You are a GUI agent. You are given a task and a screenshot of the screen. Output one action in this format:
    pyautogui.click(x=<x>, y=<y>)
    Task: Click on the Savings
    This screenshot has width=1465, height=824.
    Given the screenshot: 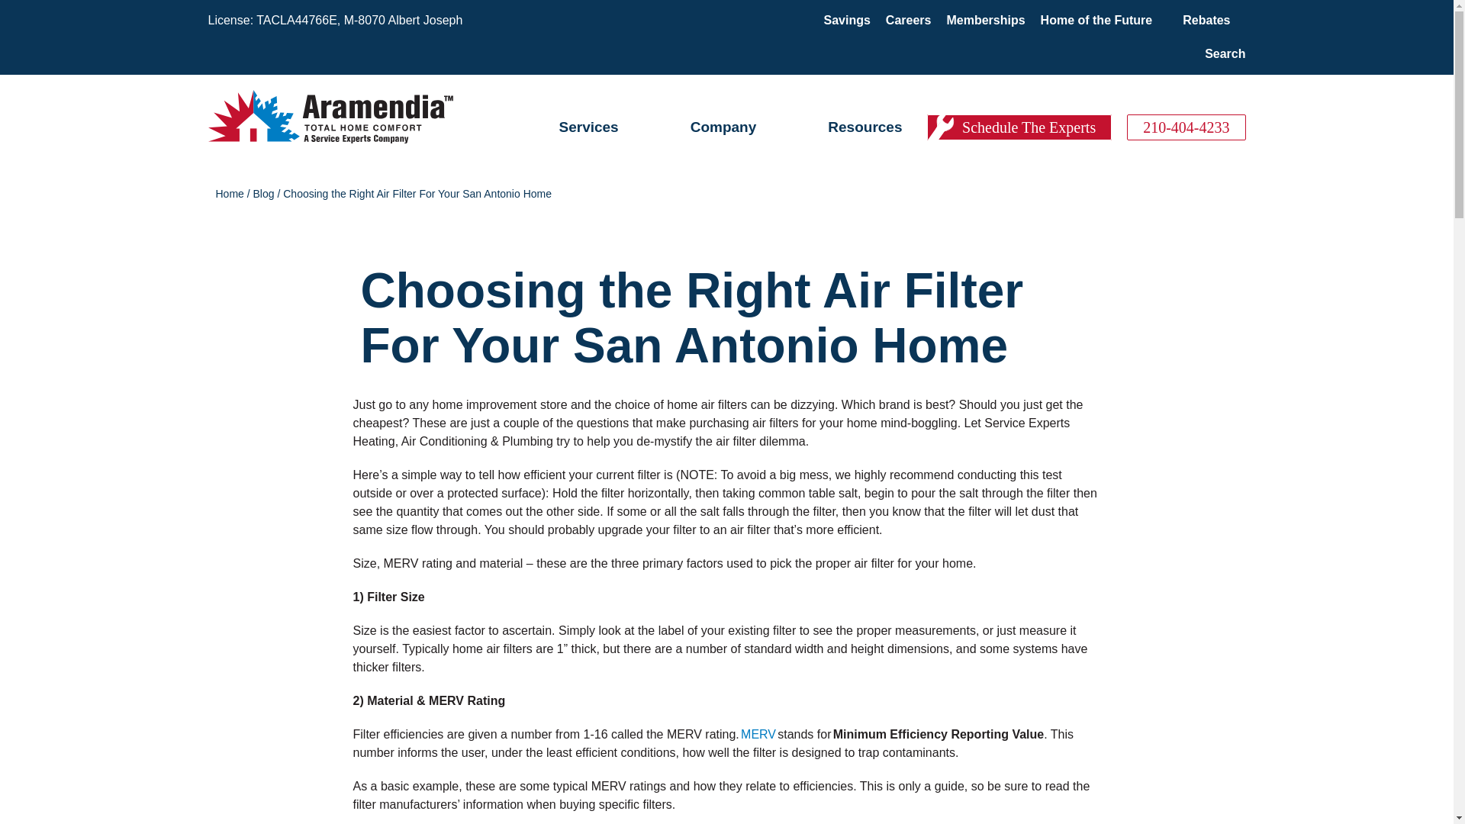 What is the action you would take?
    pyautogui.click(x=847, y=20)
    